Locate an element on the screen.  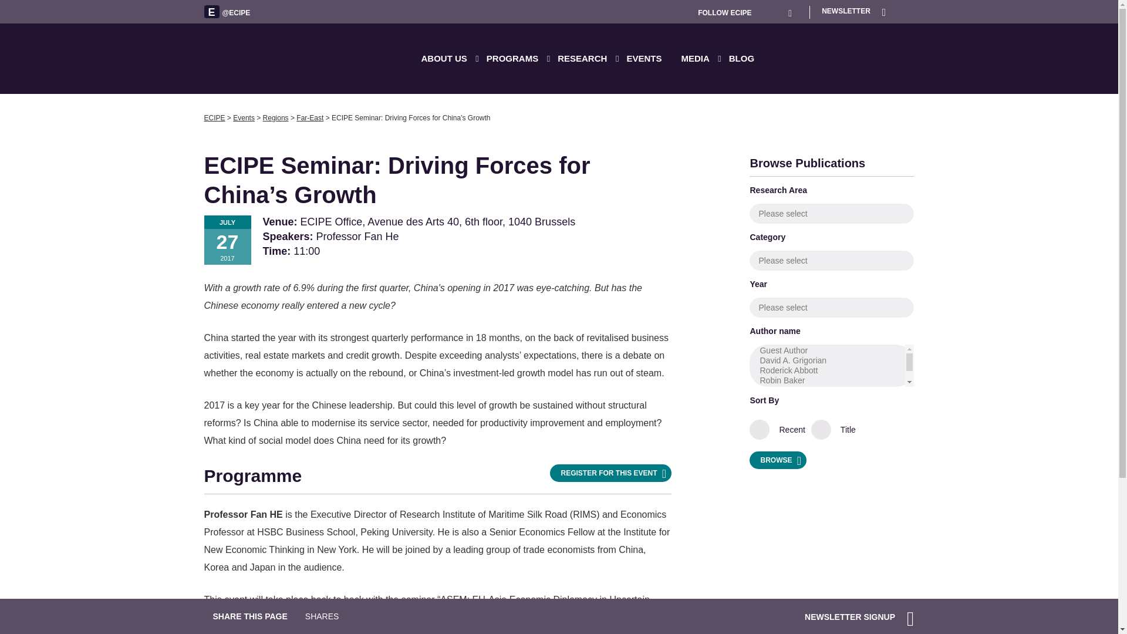
PROGRAMS is located at coordinates (518, 58).